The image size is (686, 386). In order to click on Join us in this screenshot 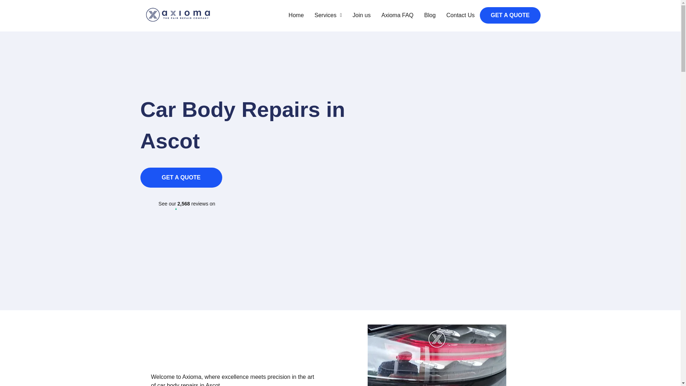, I will do `click(362, 15)`.